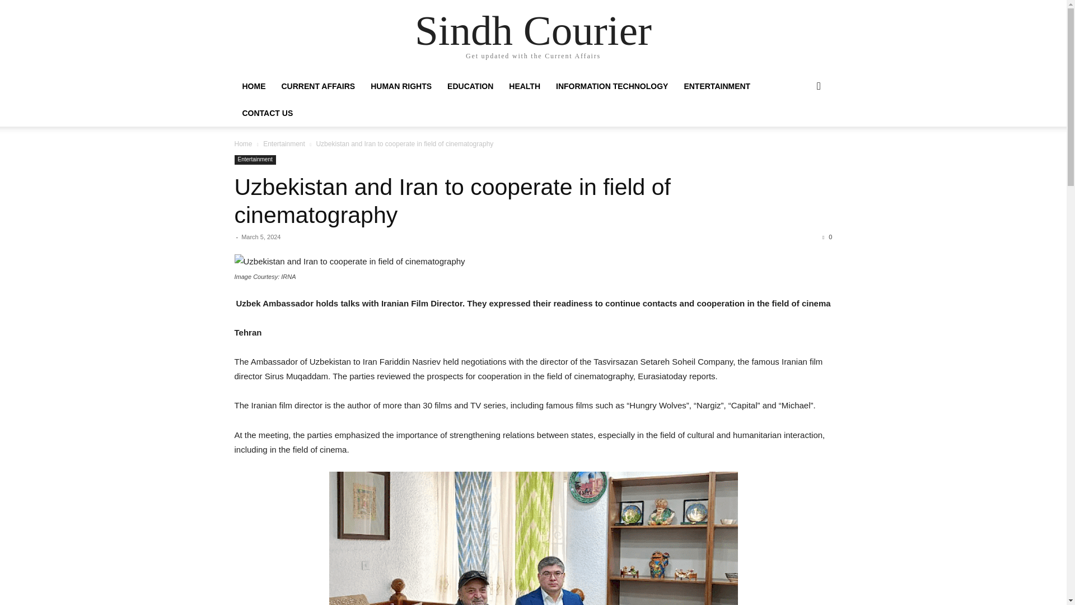 This screenshot has height=605, width=1075. I want to click on 0, so click(827, 236).